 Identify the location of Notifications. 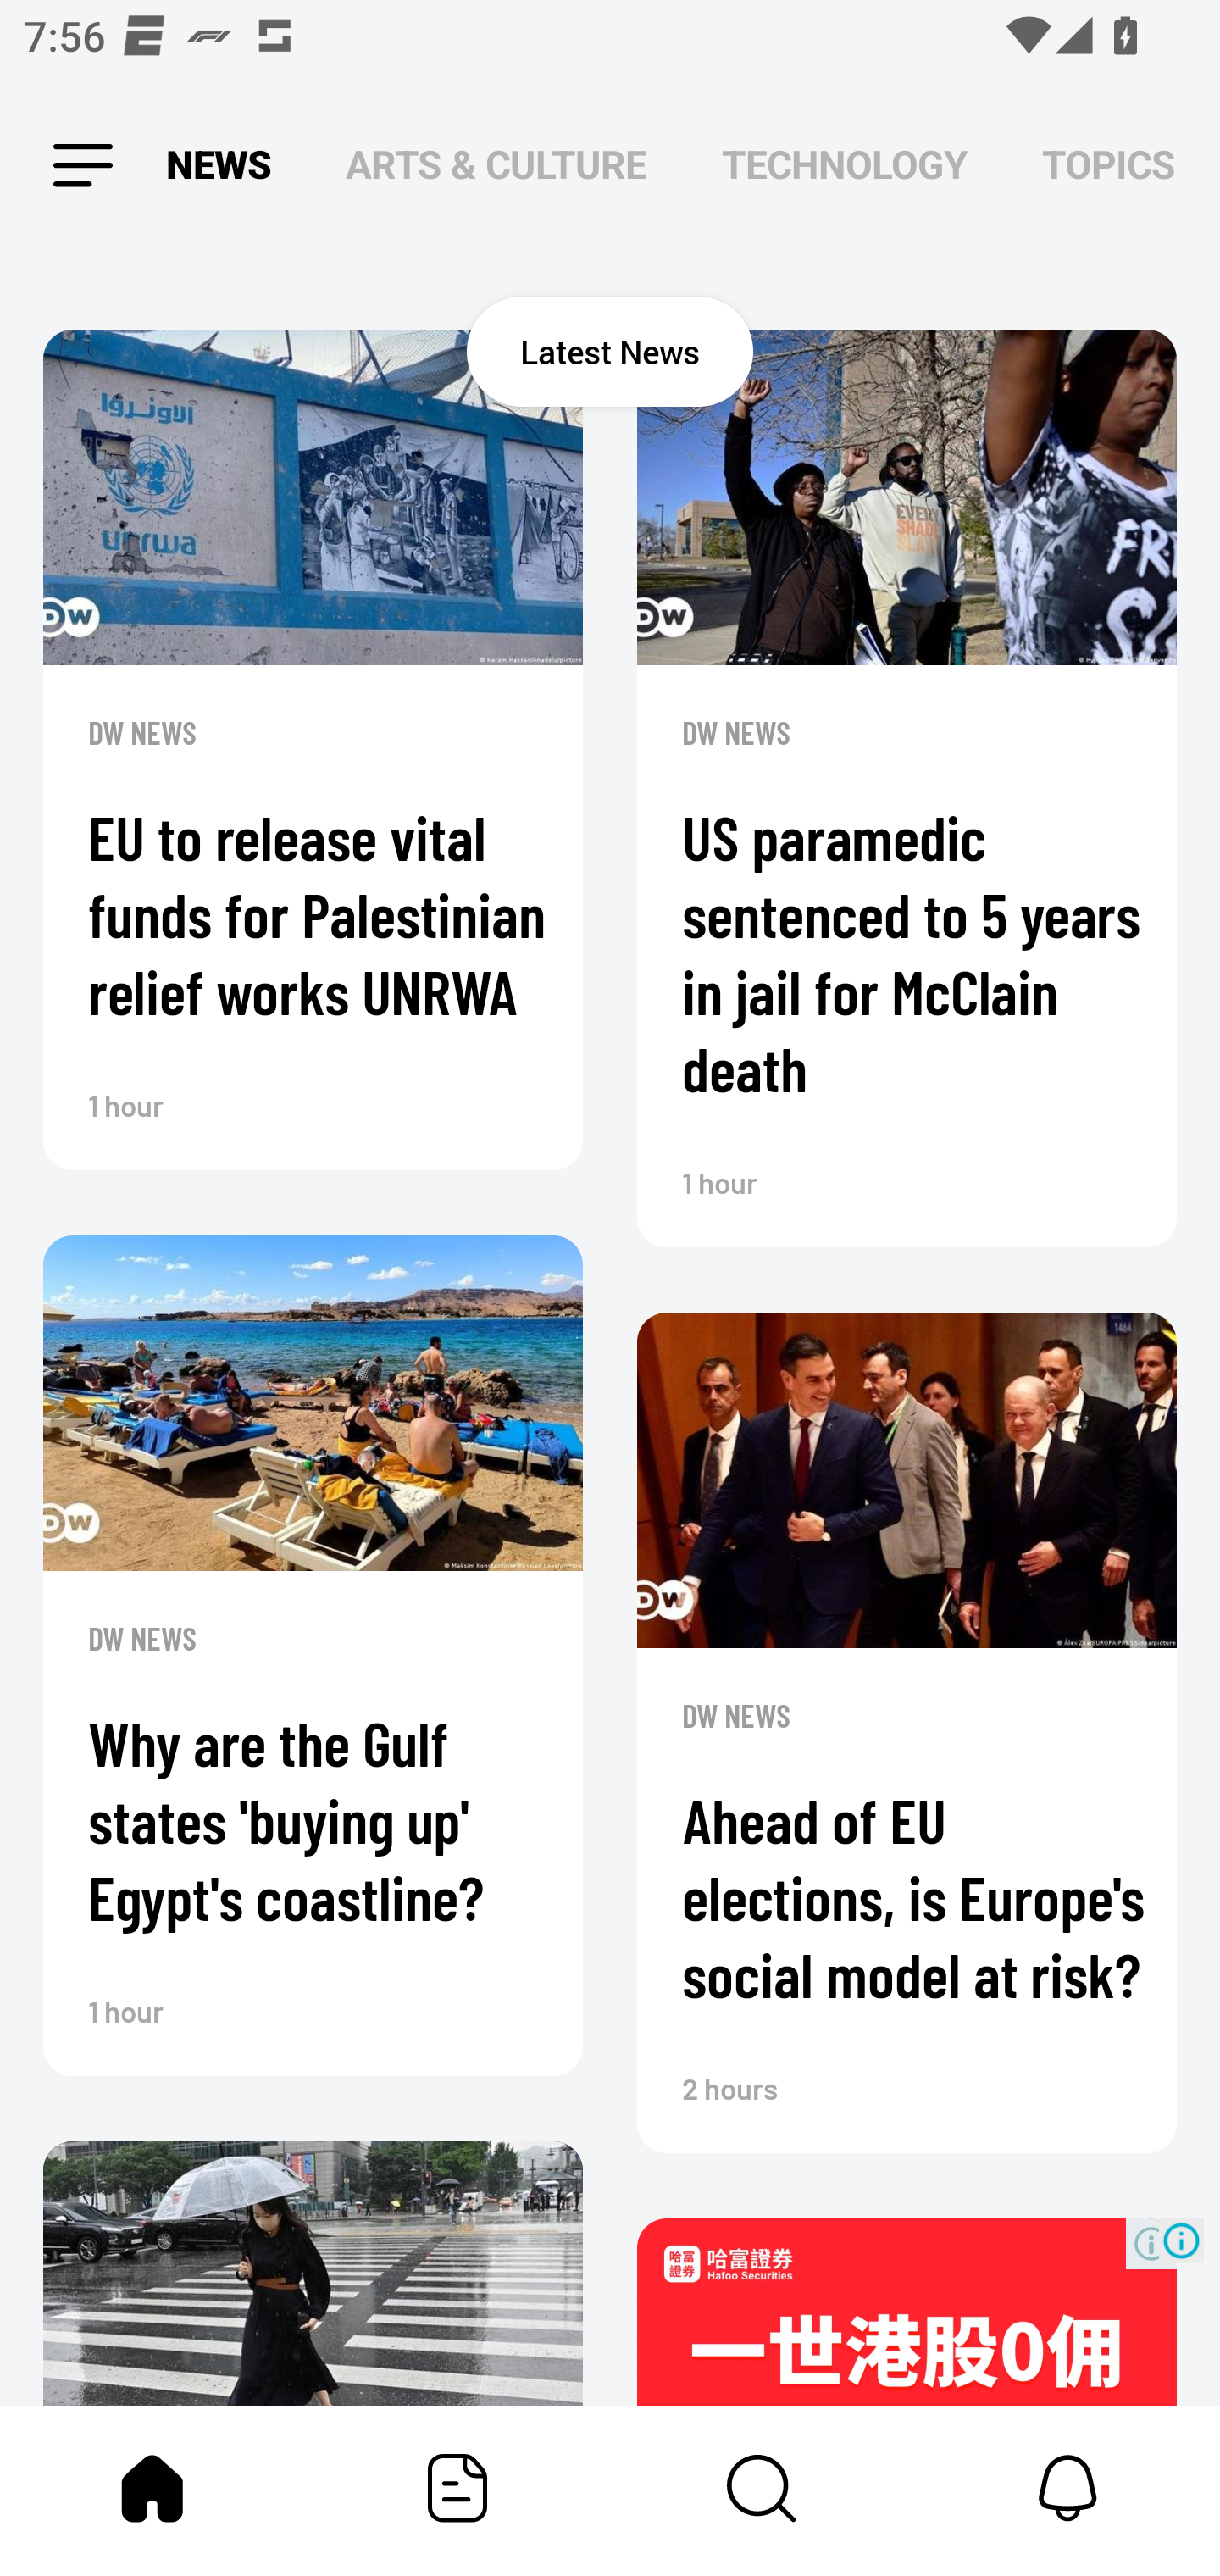
(1067, 2488).